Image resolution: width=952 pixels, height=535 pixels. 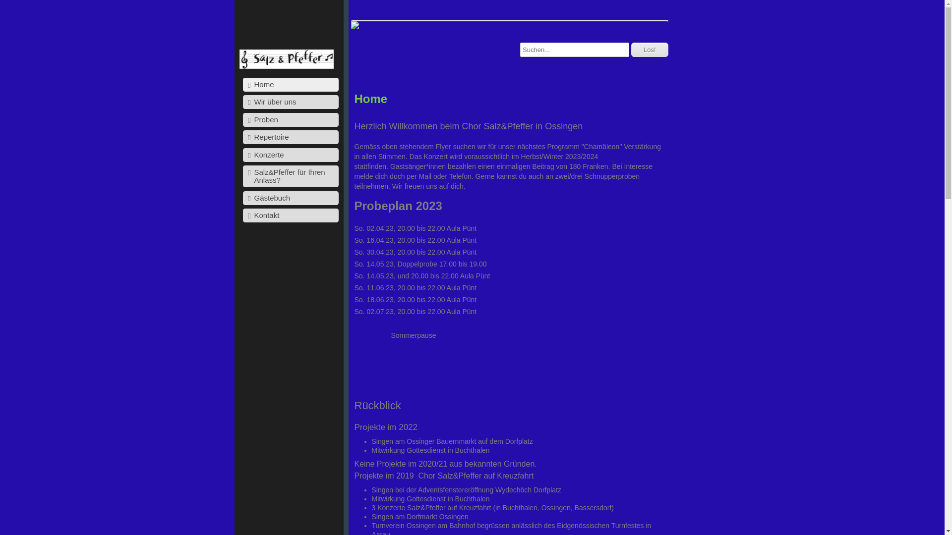 What do you see at coordinates (291, 215) in the screenshot?
I see `Kontakt` at bounding box center [291, 215].